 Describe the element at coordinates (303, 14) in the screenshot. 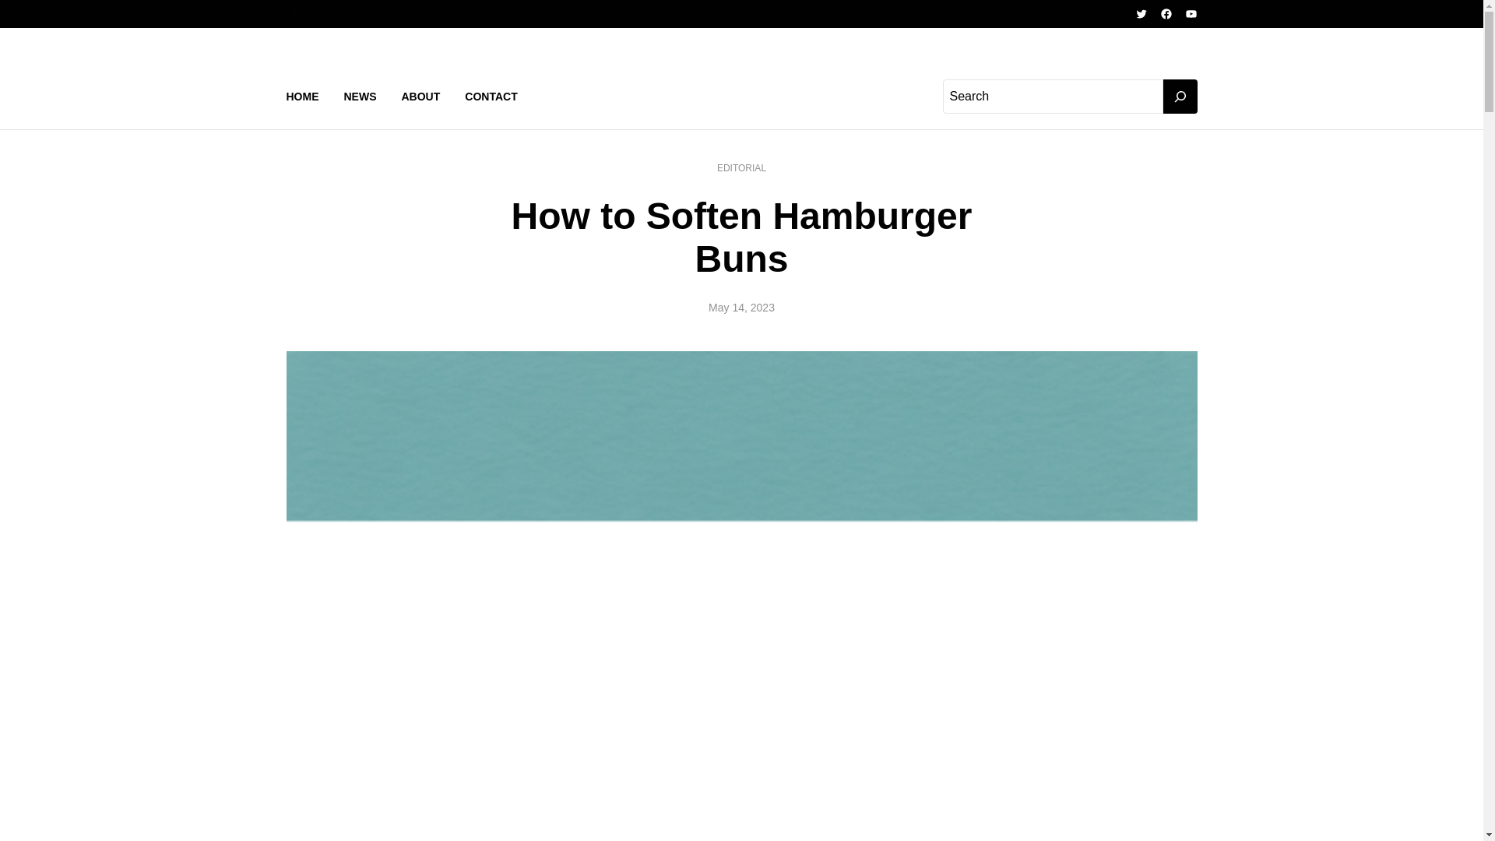

I see `NEWS` at that location.